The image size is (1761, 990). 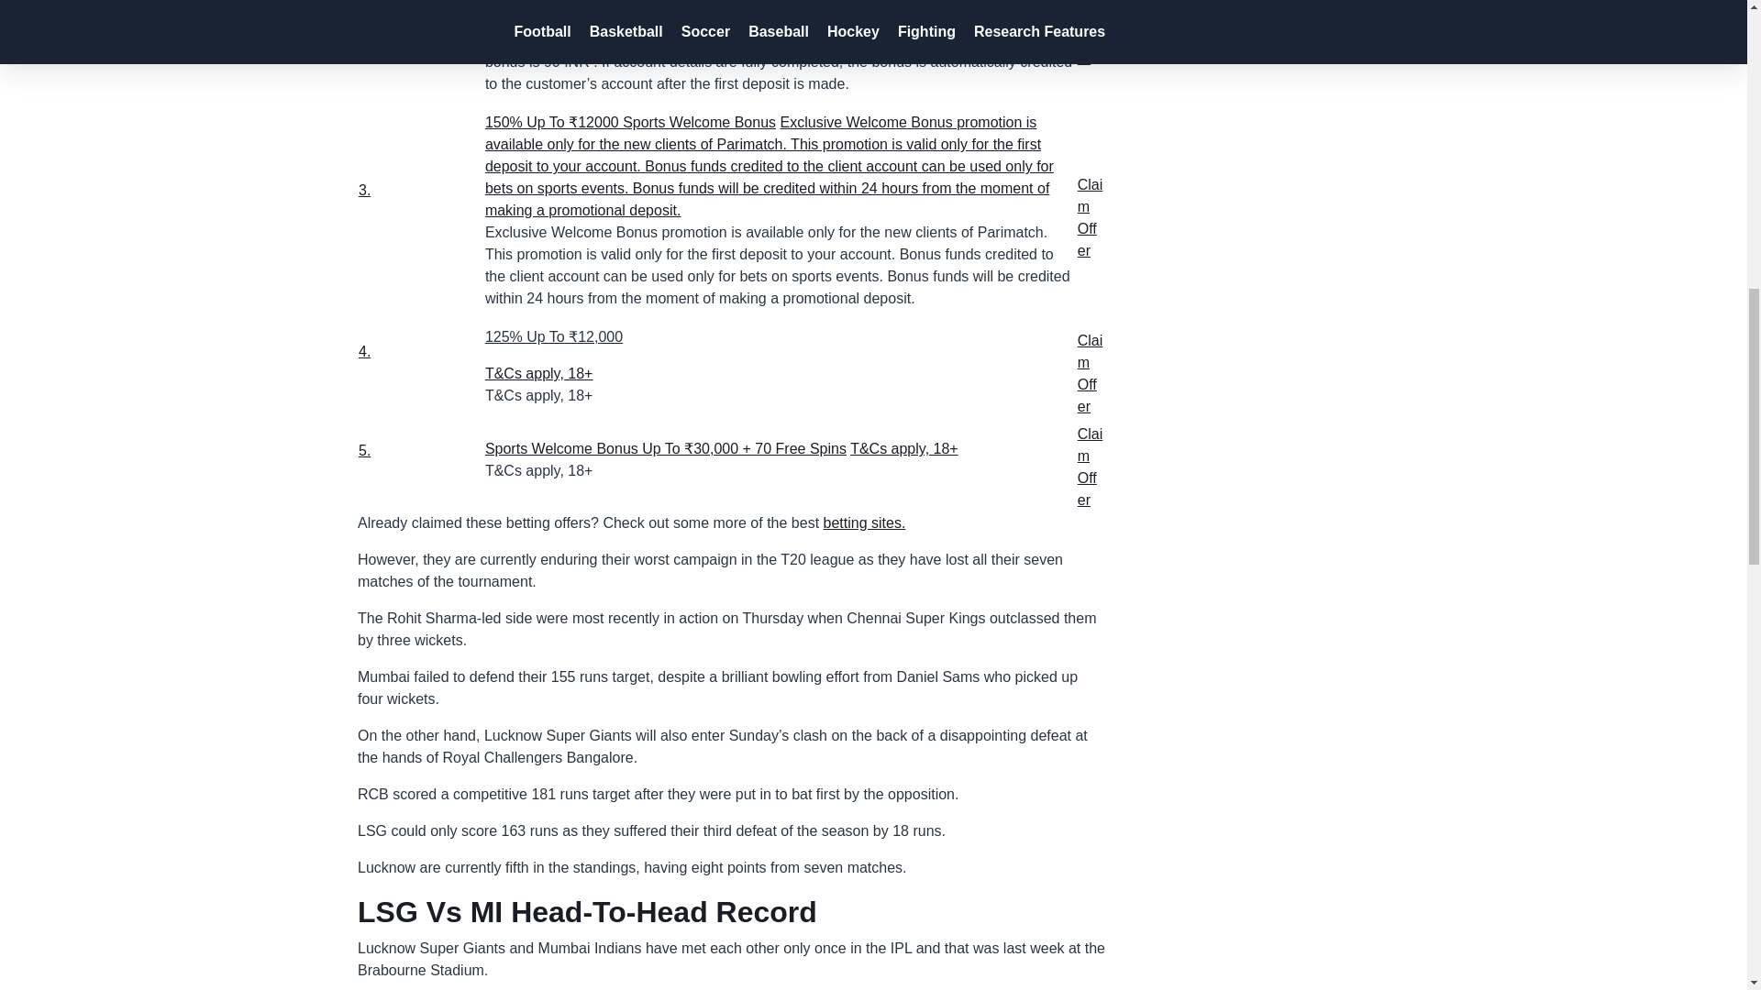 What do you see at coordinates (416, 209) in the screenshot?
I see `3.` at bounding box center [416, 209].